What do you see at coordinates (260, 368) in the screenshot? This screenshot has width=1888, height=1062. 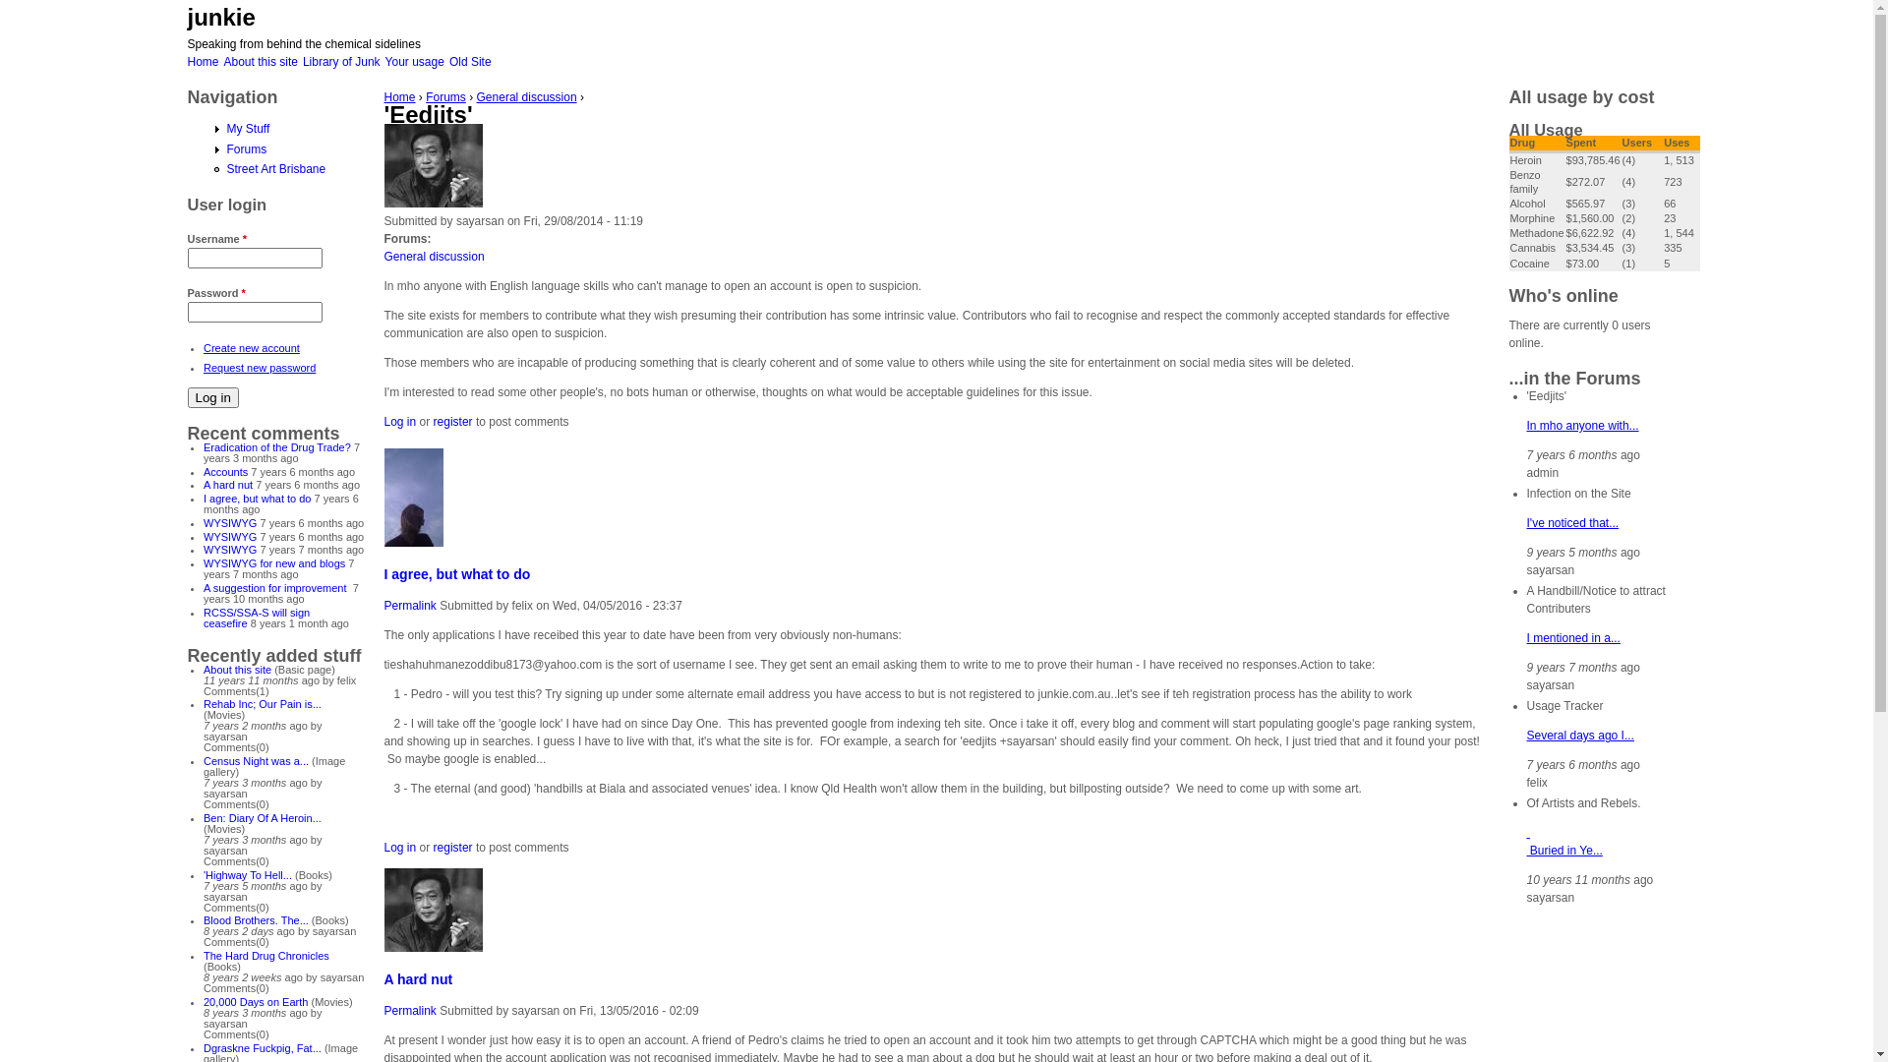 I see `Request new password` at bounding box center [260, 368].